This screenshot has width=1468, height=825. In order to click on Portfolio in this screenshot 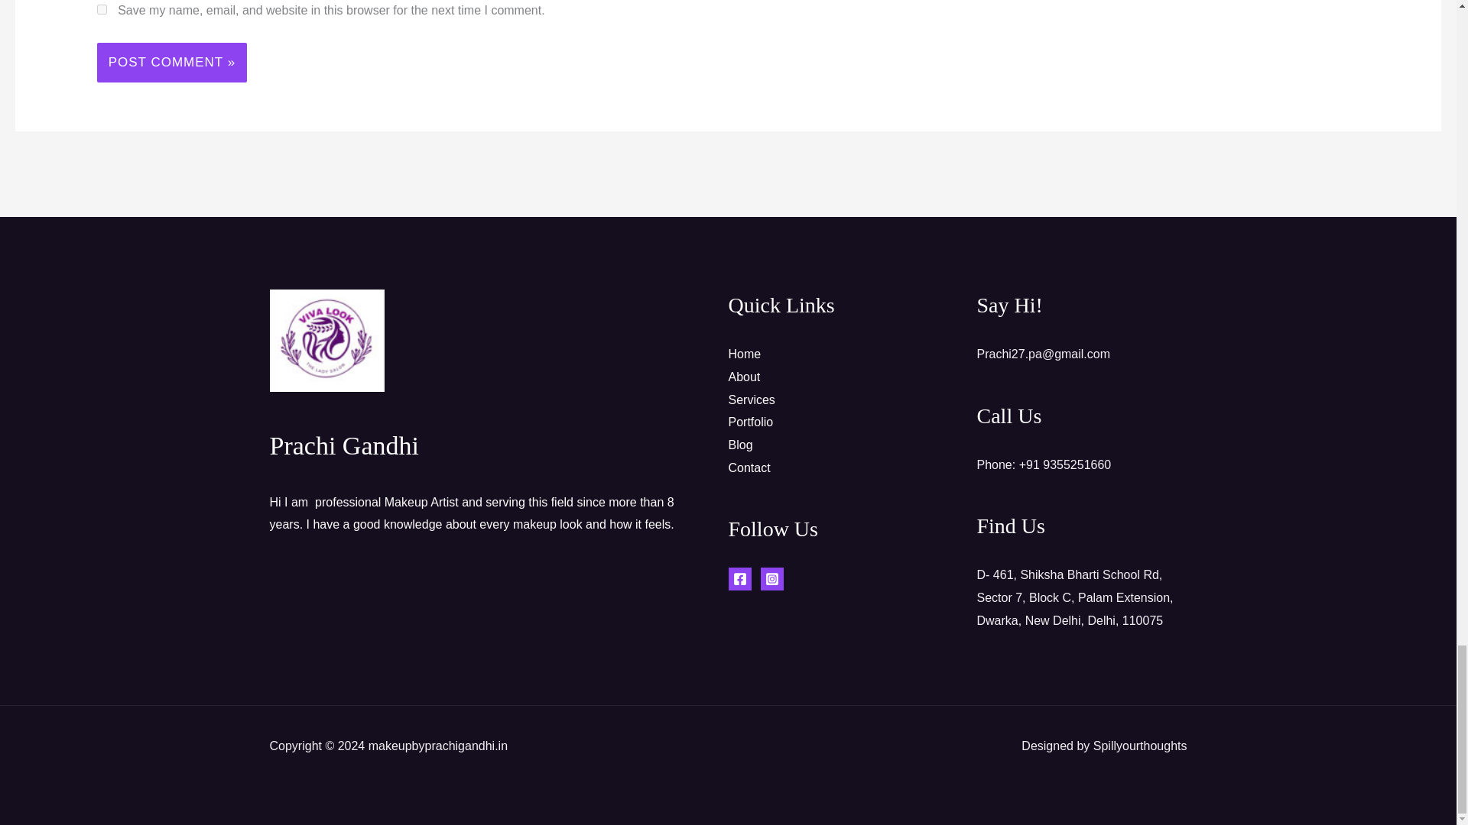, I will do `click(751, 422)`.